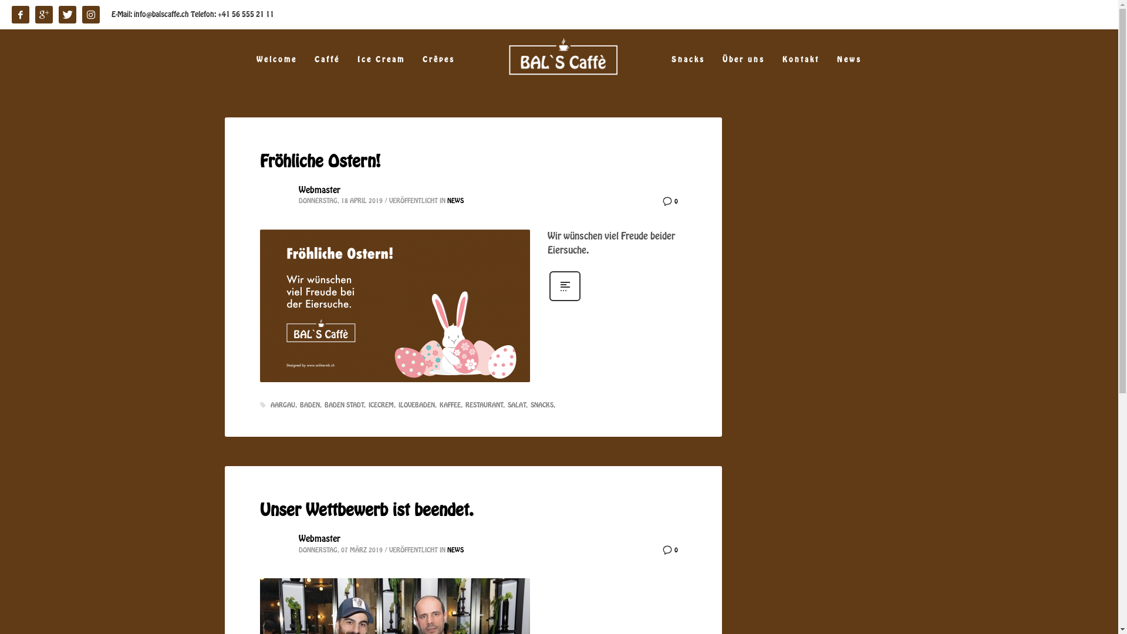 Image resolution: width=1127 pixels, height=634 pixels. Describe the element at coordinates (417, 405) in the screenshot. I see `ILOVEBADEN` at that location.